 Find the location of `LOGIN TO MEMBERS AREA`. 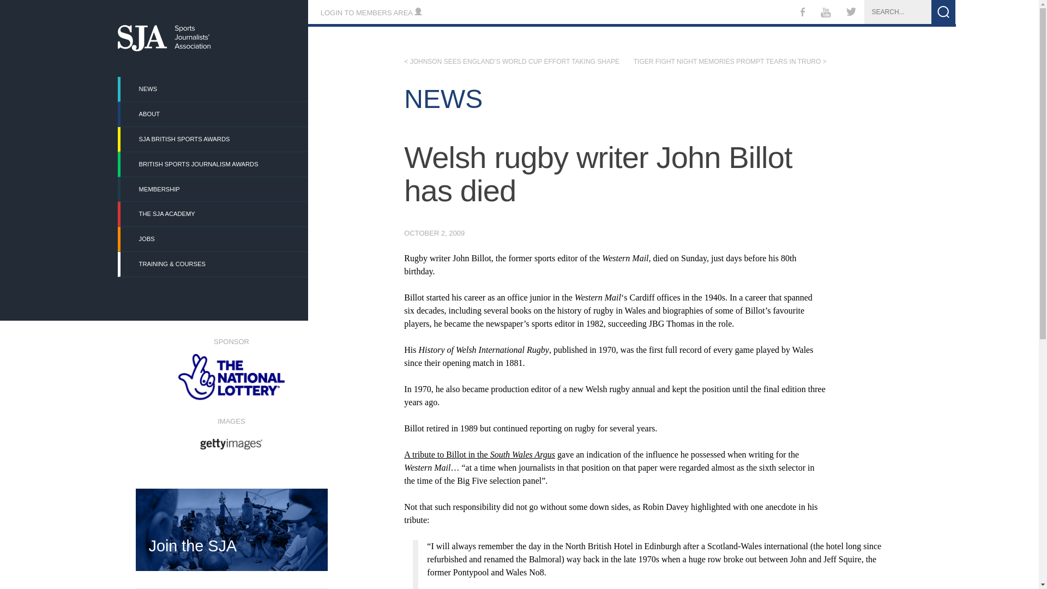

LOGIN TO MEMBERS AREA is located at coordinates (371, 13).